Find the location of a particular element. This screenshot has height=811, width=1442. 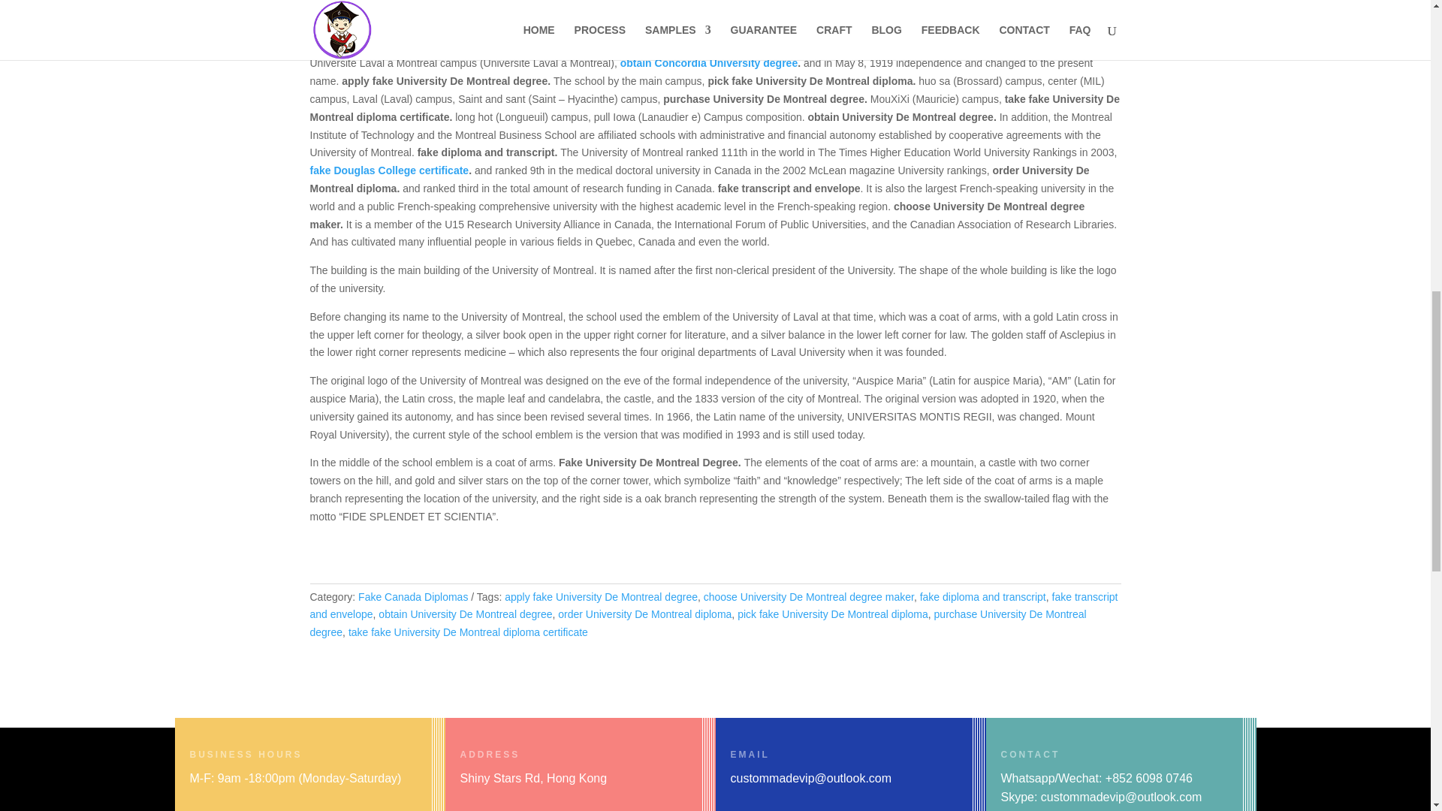

obtain Concordia University degree is located at coordinates (709, 62).